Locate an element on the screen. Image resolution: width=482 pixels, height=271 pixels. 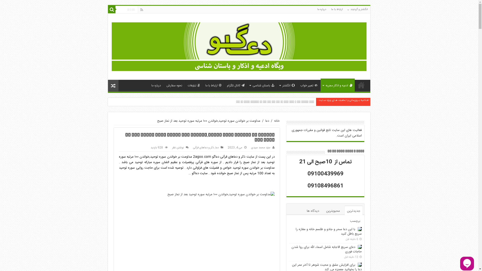
Rss is located at coordinates (142, 10).